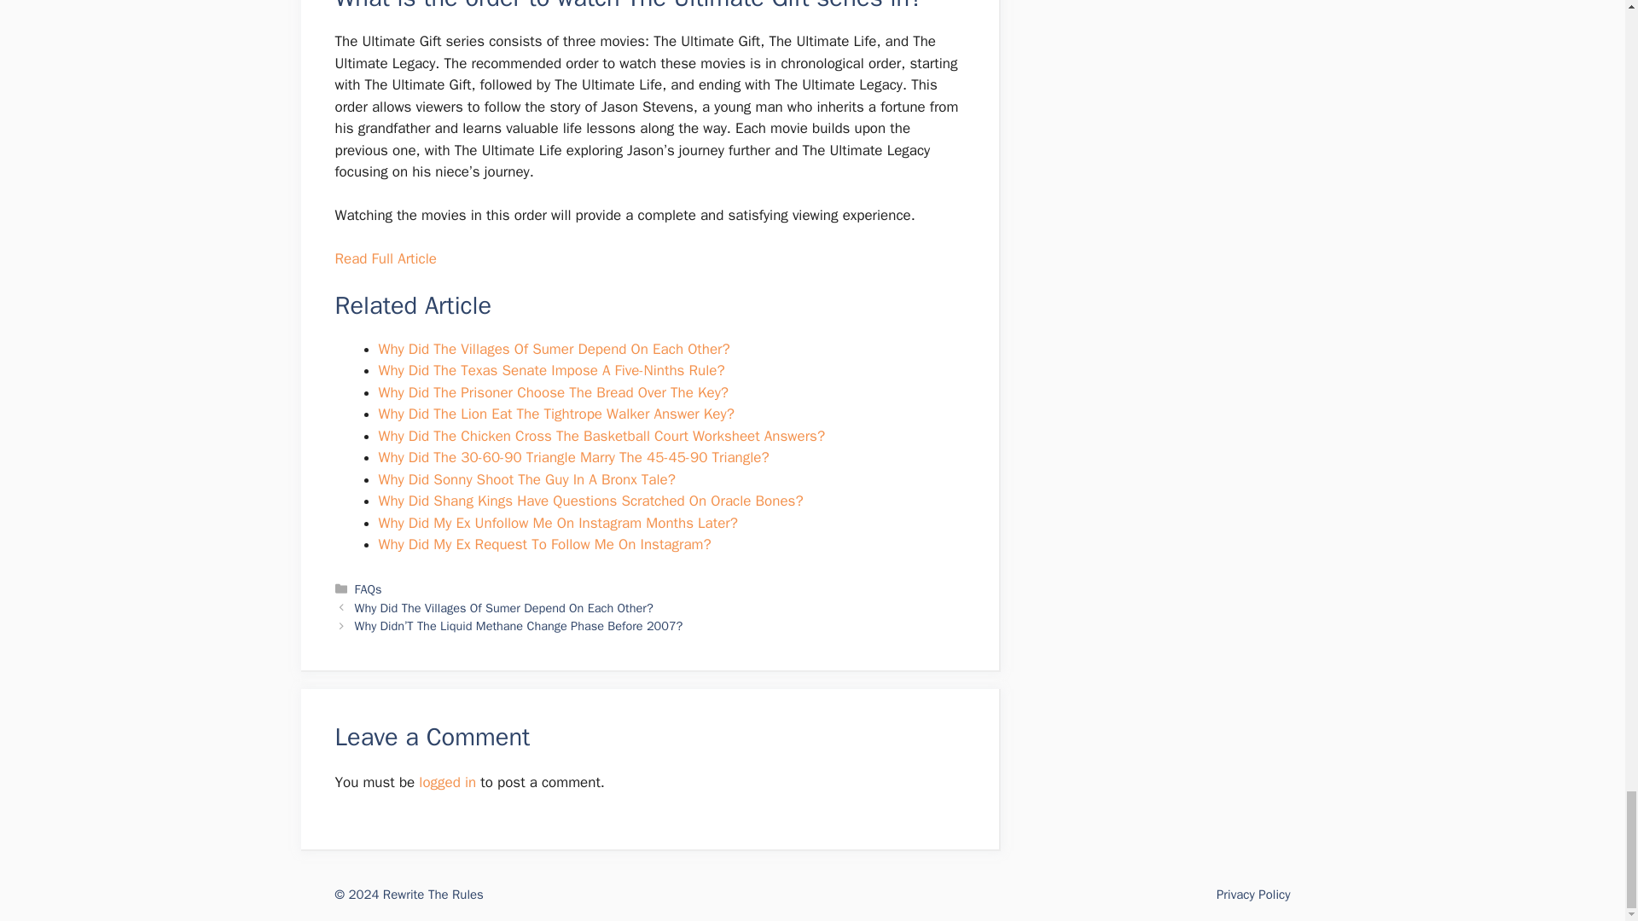  Describe the element at coordinates (558, 523) in the screenshot. I see `Why Did My Ex Unfollow Me On Instagram Months Later?` at that location.